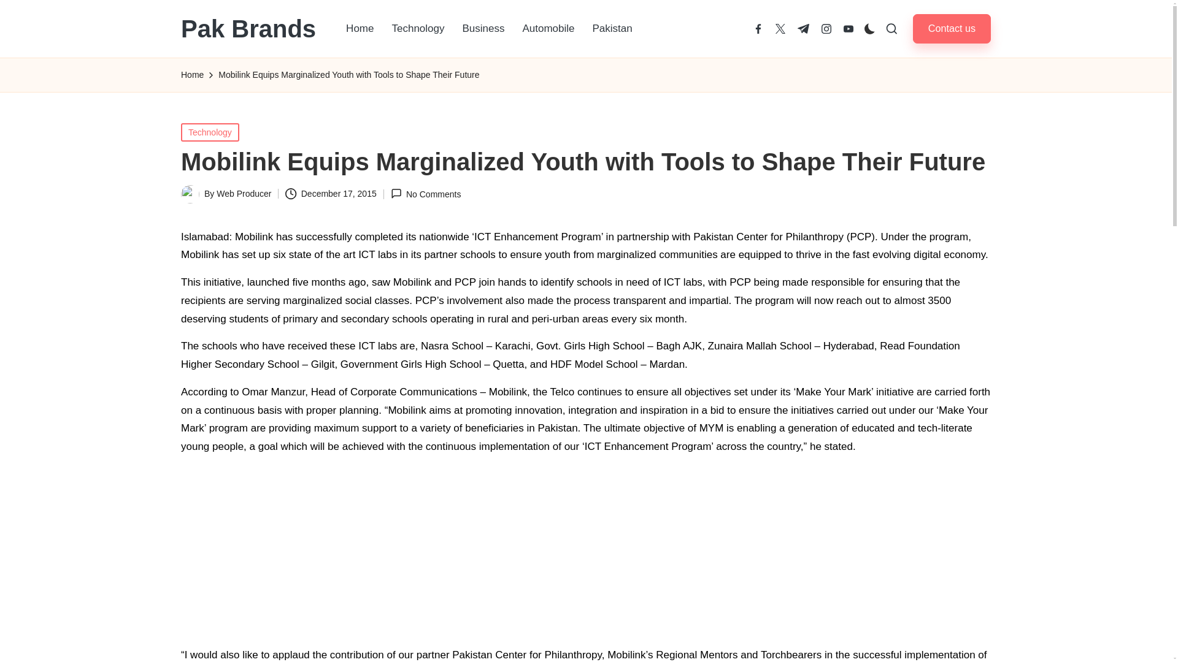 The image size is (1178, 662). Describe the element at coordinates (244, 194) in the screenshot. I see `View all posts by Web Producer` at that location.